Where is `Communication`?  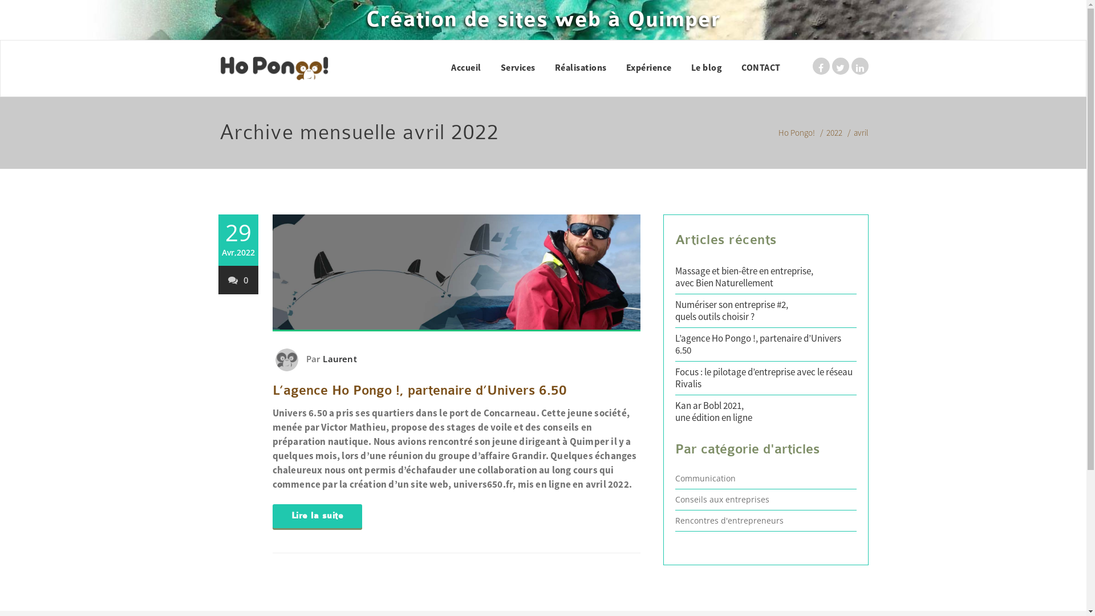
Communication is located at coordinates (705, 478).